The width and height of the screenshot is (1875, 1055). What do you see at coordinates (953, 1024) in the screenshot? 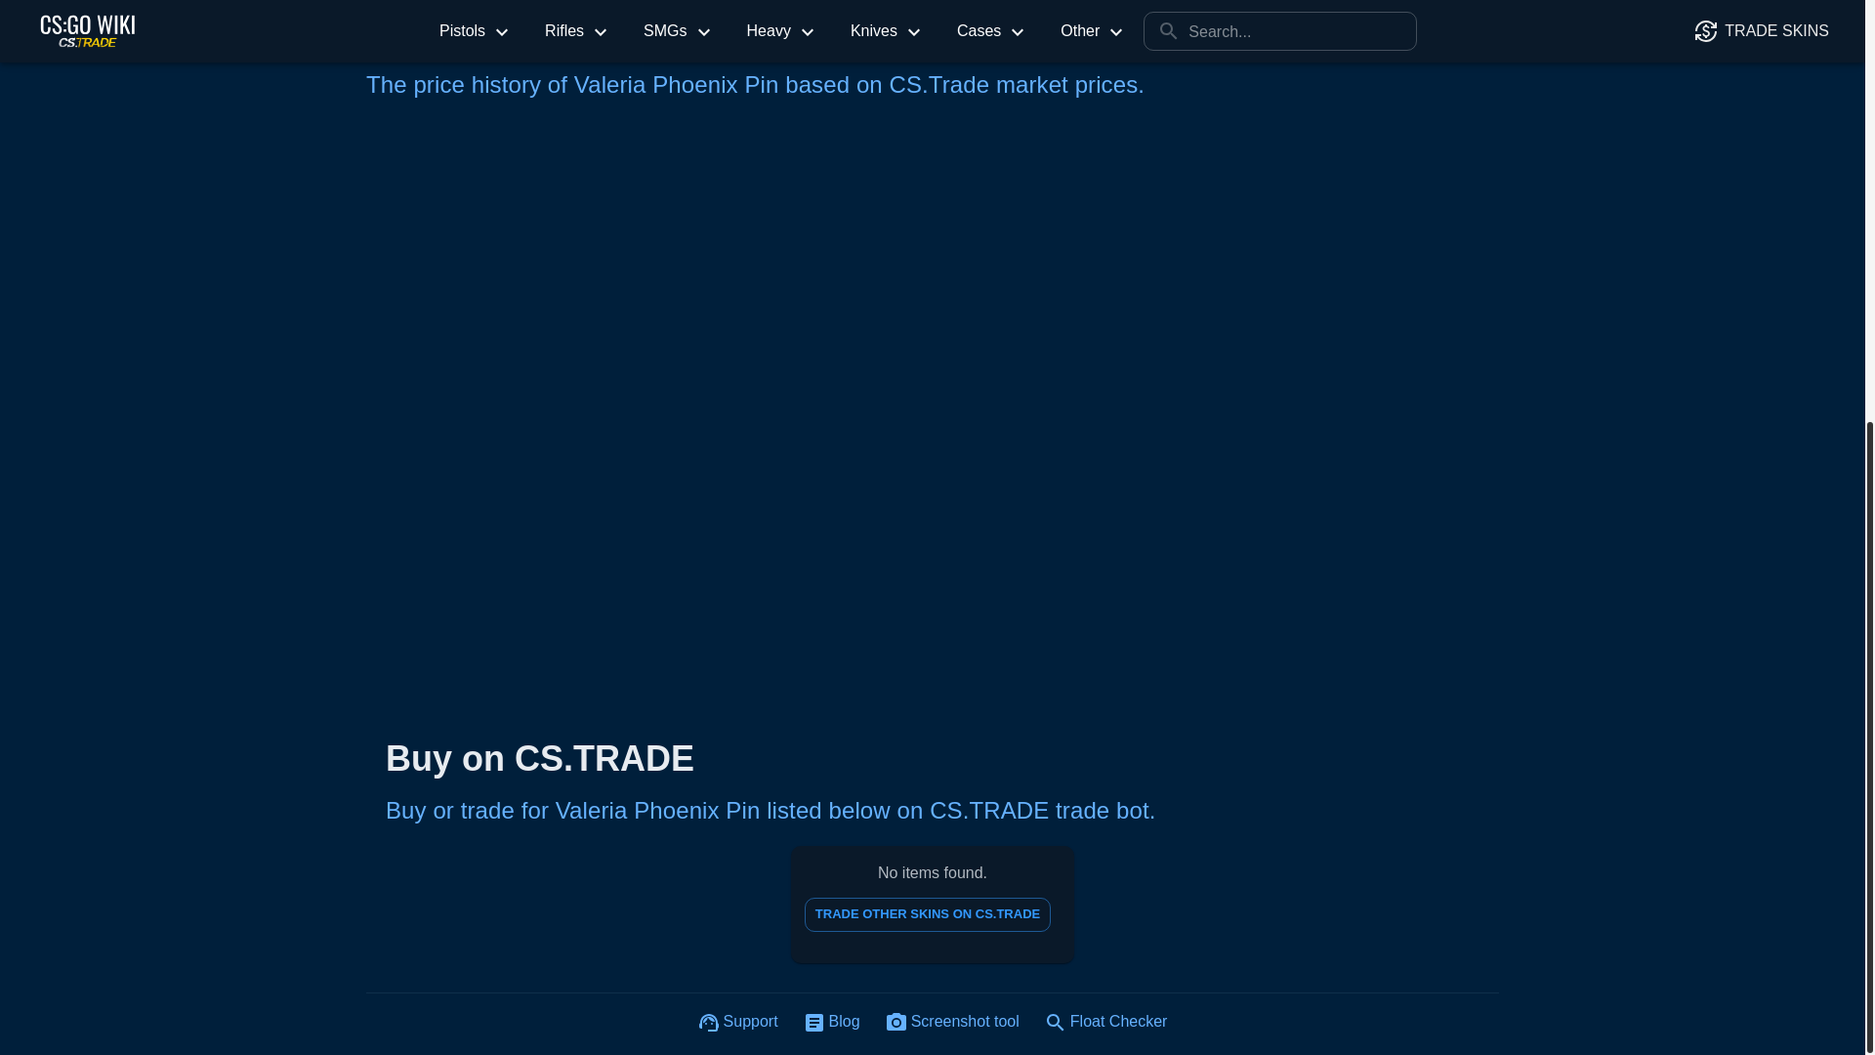
I see `Blog` at bounding box center [953, 1024].